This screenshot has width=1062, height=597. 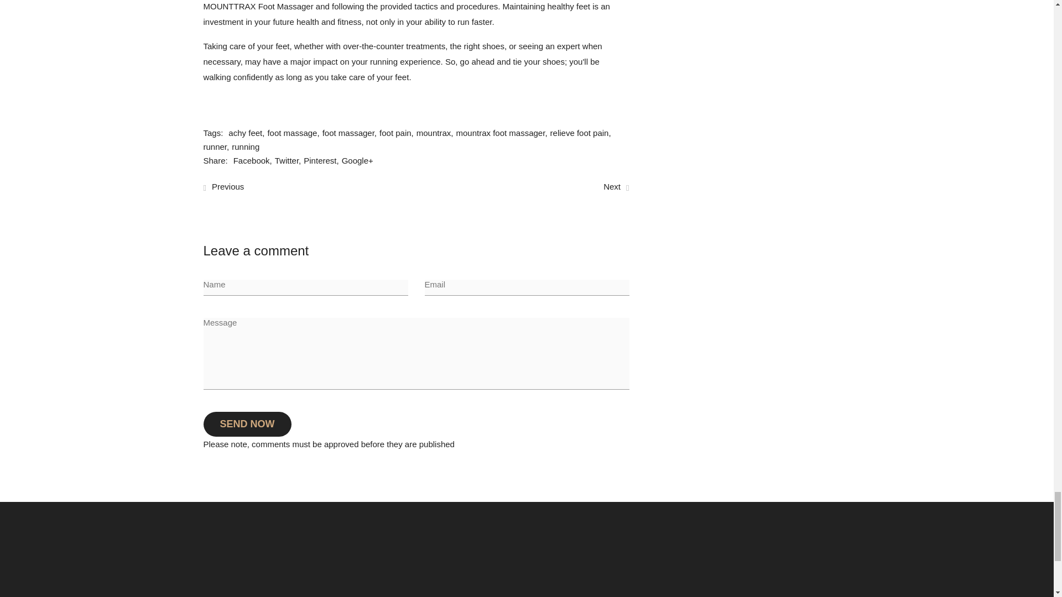 I want to click on Share on Pinterest, so click(x=322, y=160).